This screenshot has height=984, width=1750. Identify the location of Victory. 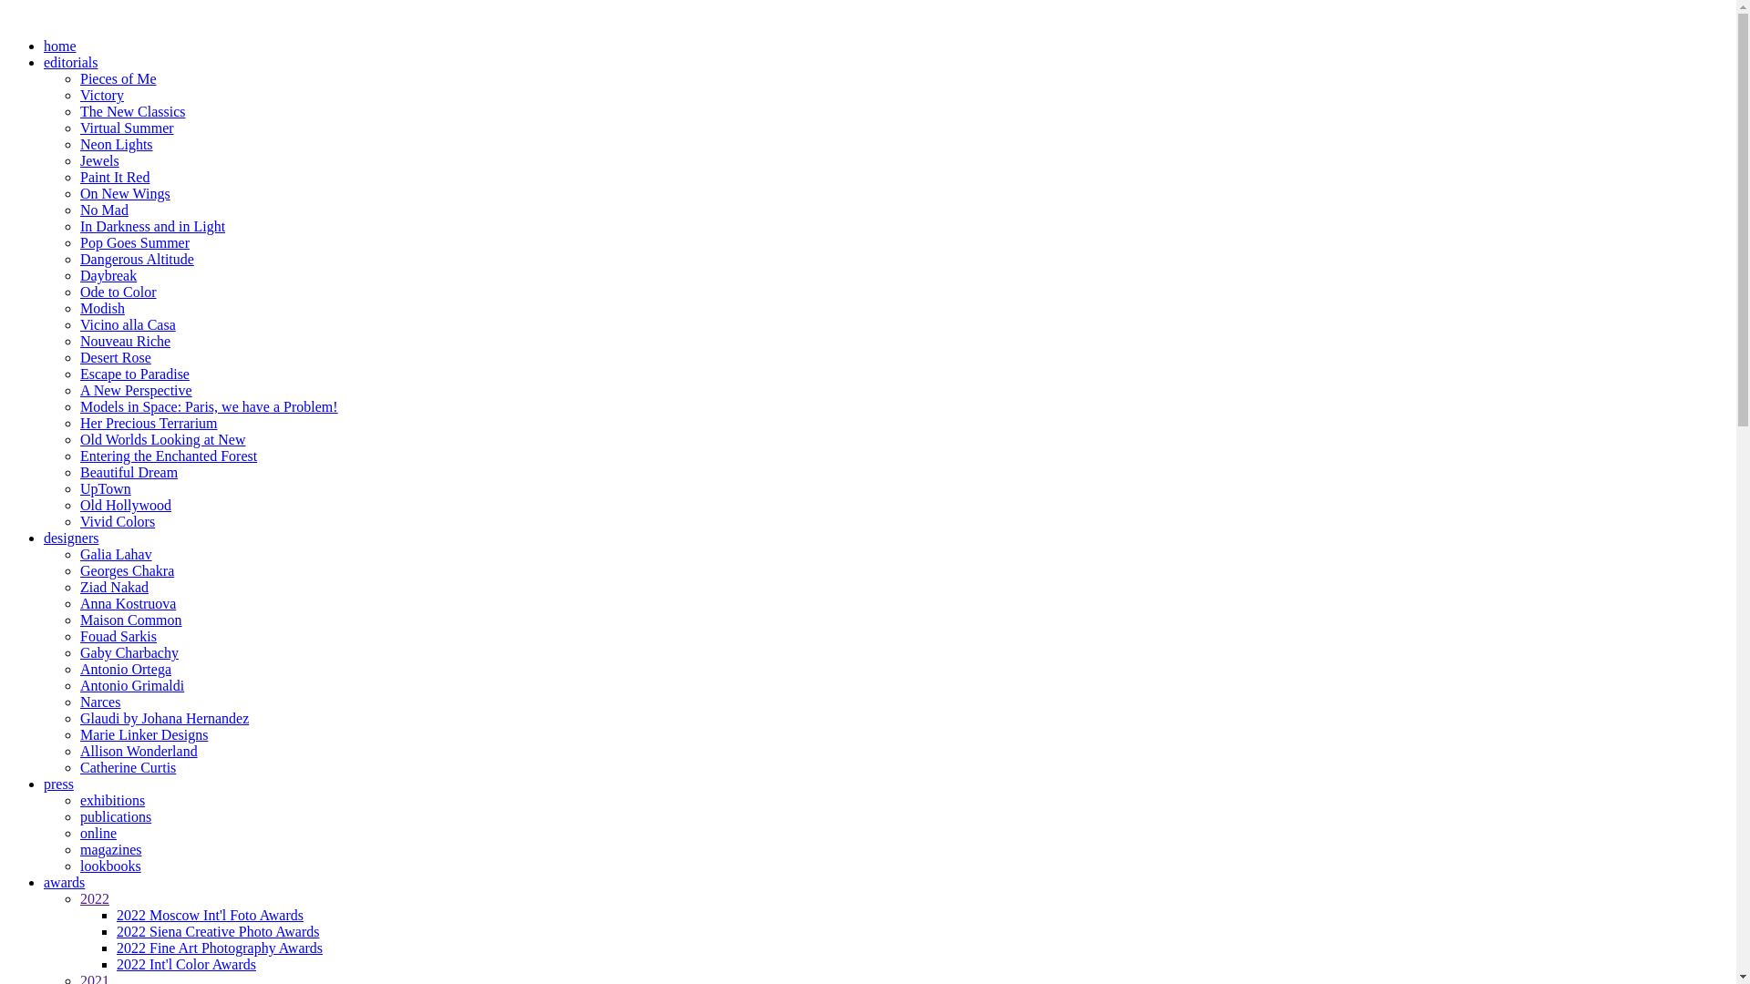
(102, 95).